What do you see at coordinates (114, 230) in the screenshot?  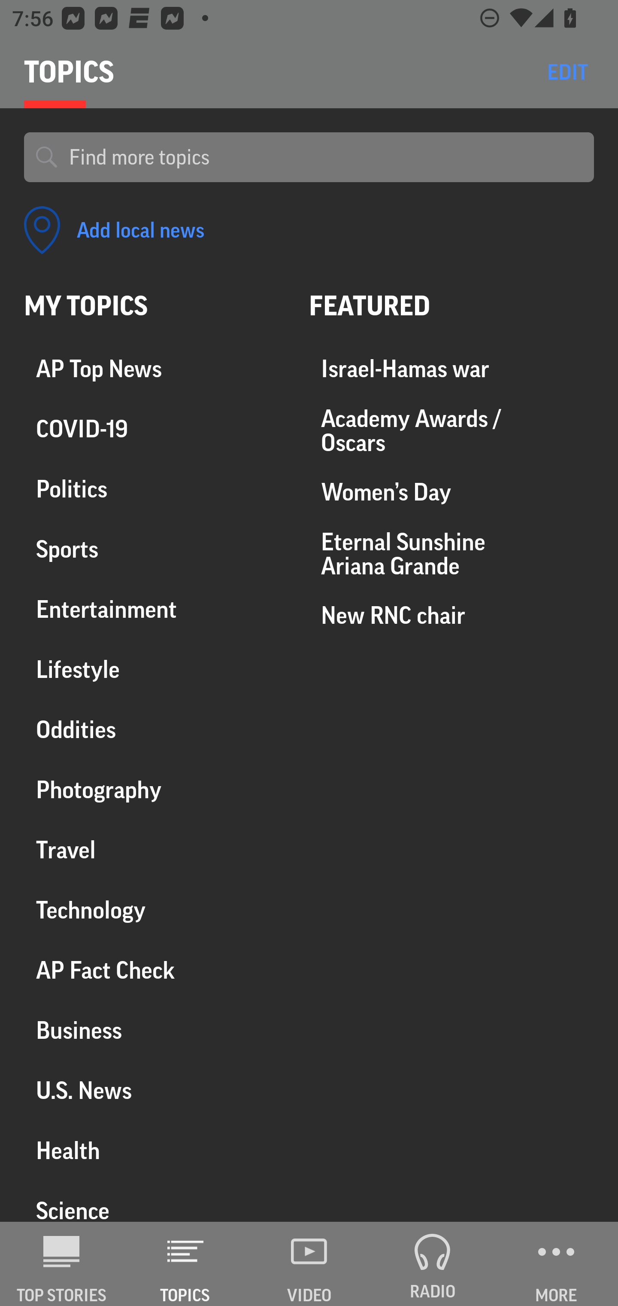 I see `Add local news` at bounding box center [114, 230].